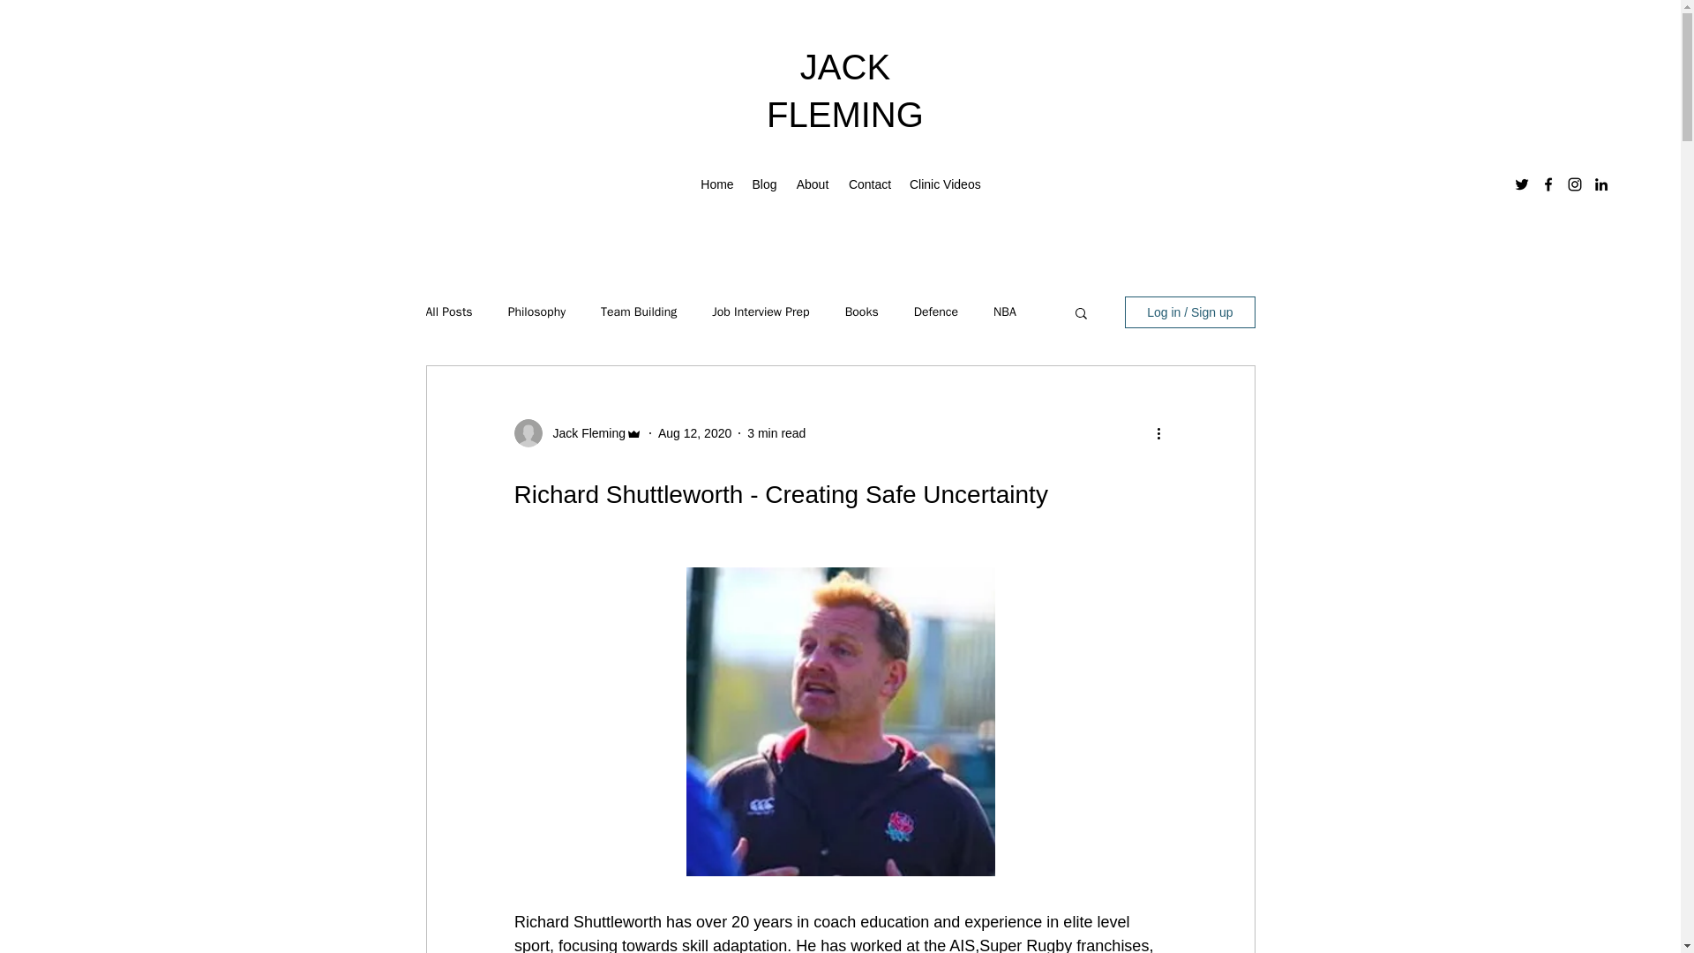 This screenshot has height=953, width=1694. Describe the element at coordinates (761, 311) in the screenshot. I see `Job Interview Prep` at that location.